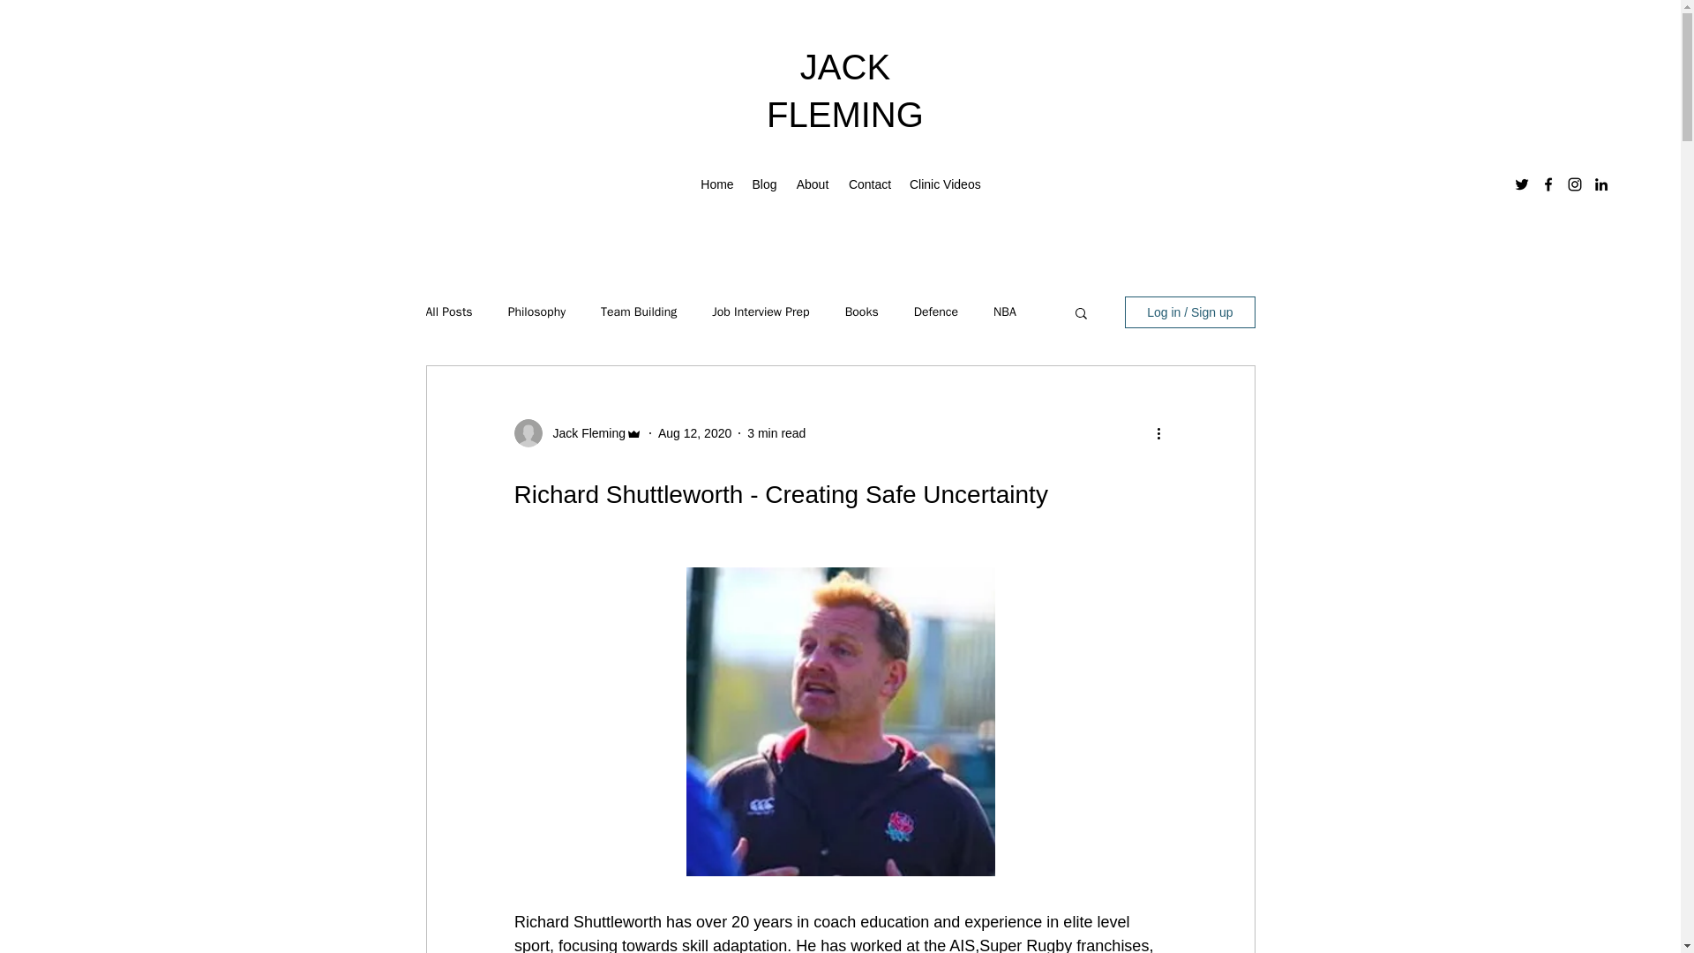 This screenshot has height=953, width=1694. Describe the element at coordinates (761, 311) in the screenshot. I see `Job Interview Prep` at that location.